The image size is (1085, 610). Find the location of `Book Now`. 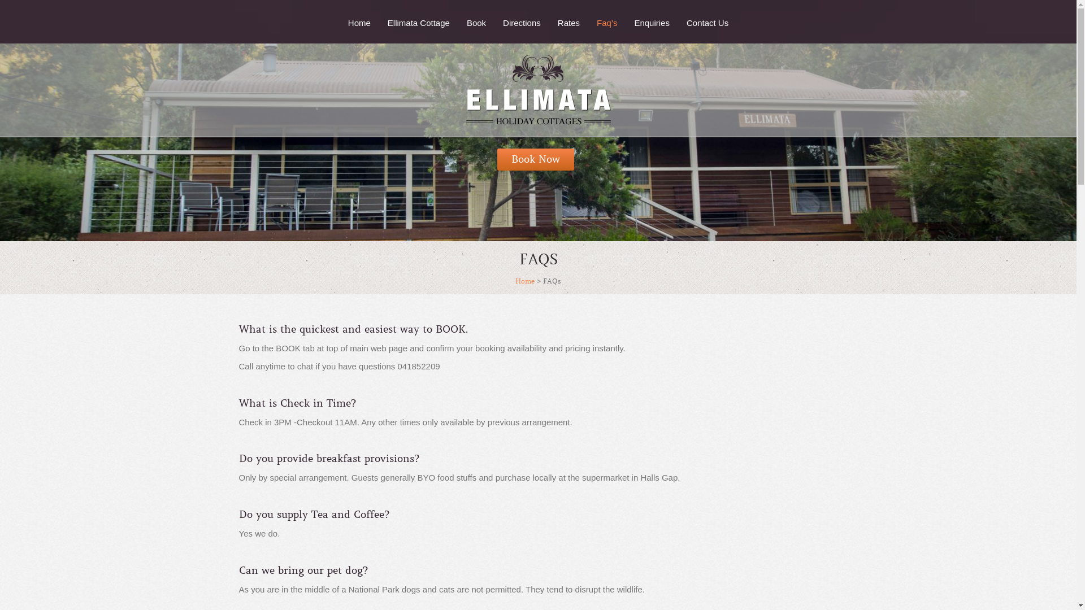

Book Now is located at coordinates (536, 159).